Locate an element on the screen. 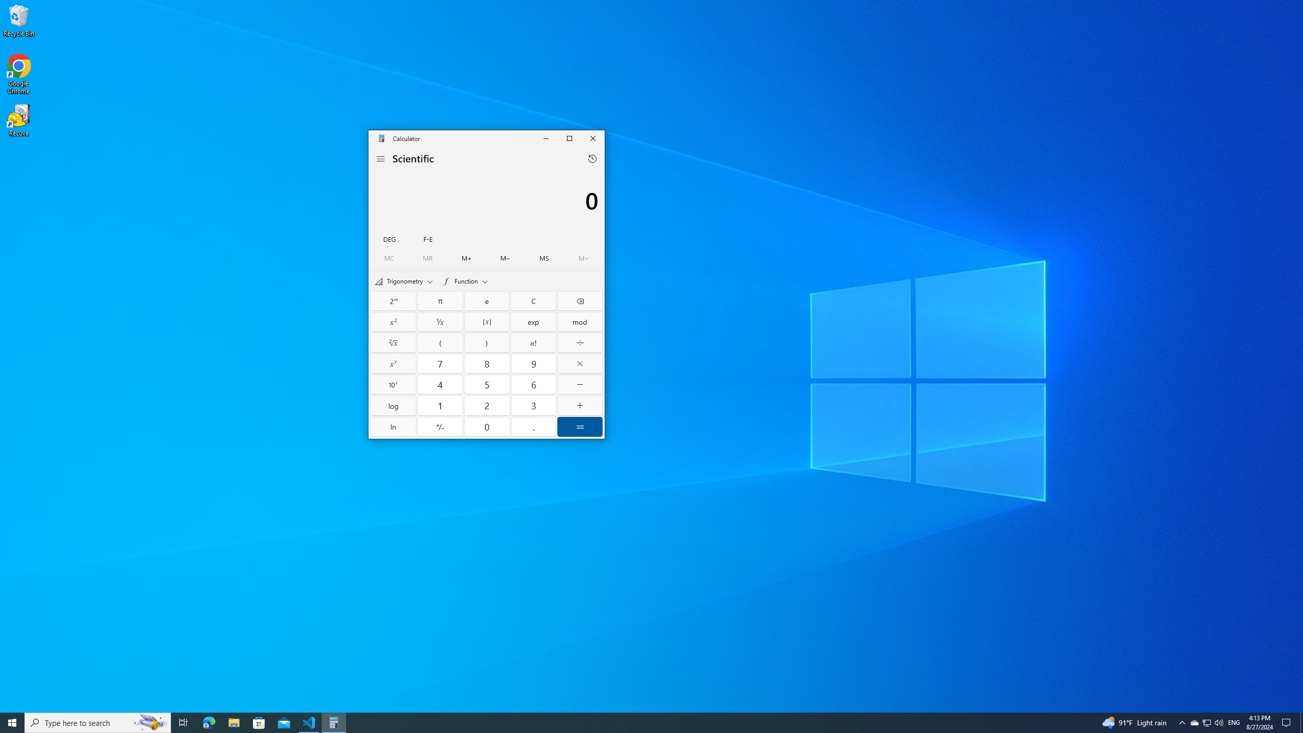 The width and height of the screenshot is (1303, 733). Equals is located at coordinates (579, 427).